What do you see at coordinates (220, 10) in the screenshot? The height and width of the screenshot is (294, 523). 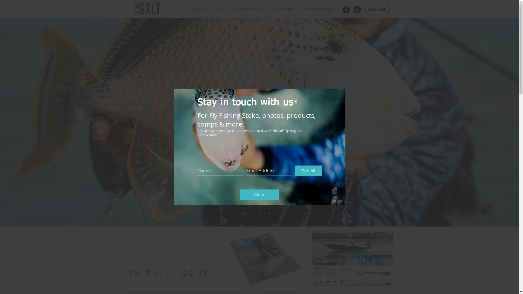 I see `SHOP` at bounding box center [220, 10].